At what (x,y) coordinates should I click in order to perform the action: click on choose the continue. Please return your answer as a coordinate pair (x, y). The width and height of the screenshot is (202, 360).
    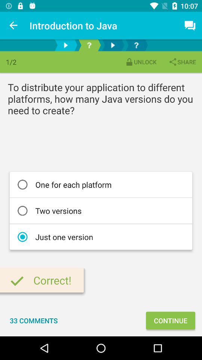
    Looking at the image, I should click on (171, 320).